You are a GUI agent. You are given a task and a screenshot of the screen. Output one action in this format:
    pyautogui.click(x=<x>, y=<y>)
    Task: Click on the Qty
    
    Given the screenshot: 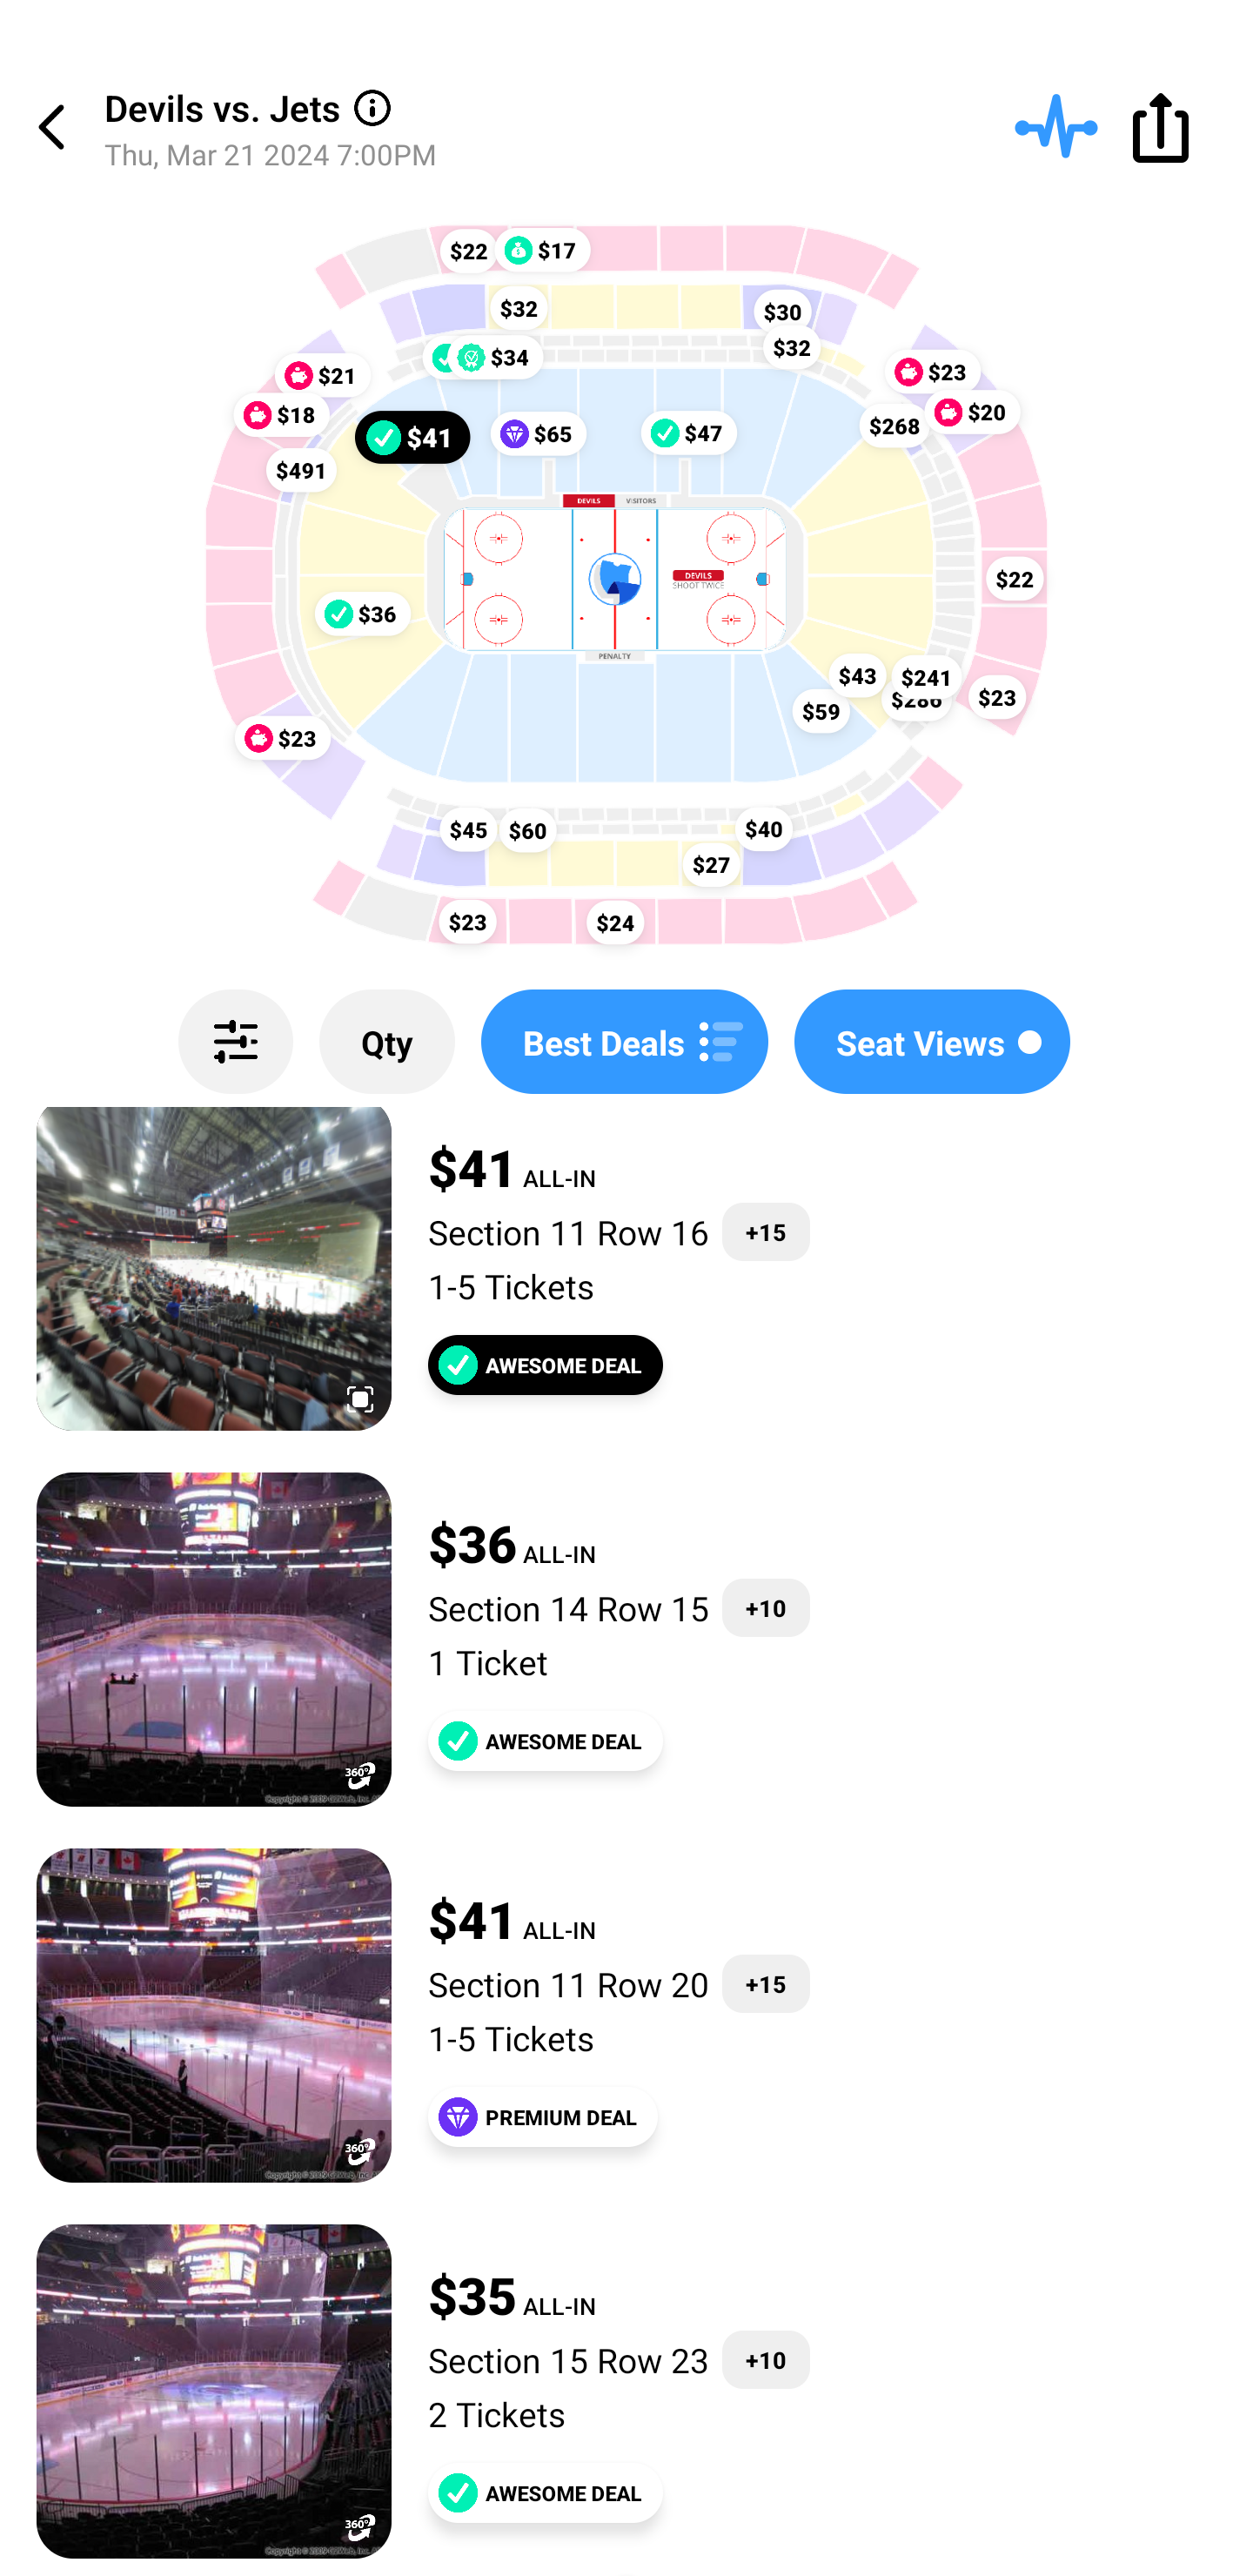 What is the action you would take?
    pyautogui.click(x=386, y=1042)
    